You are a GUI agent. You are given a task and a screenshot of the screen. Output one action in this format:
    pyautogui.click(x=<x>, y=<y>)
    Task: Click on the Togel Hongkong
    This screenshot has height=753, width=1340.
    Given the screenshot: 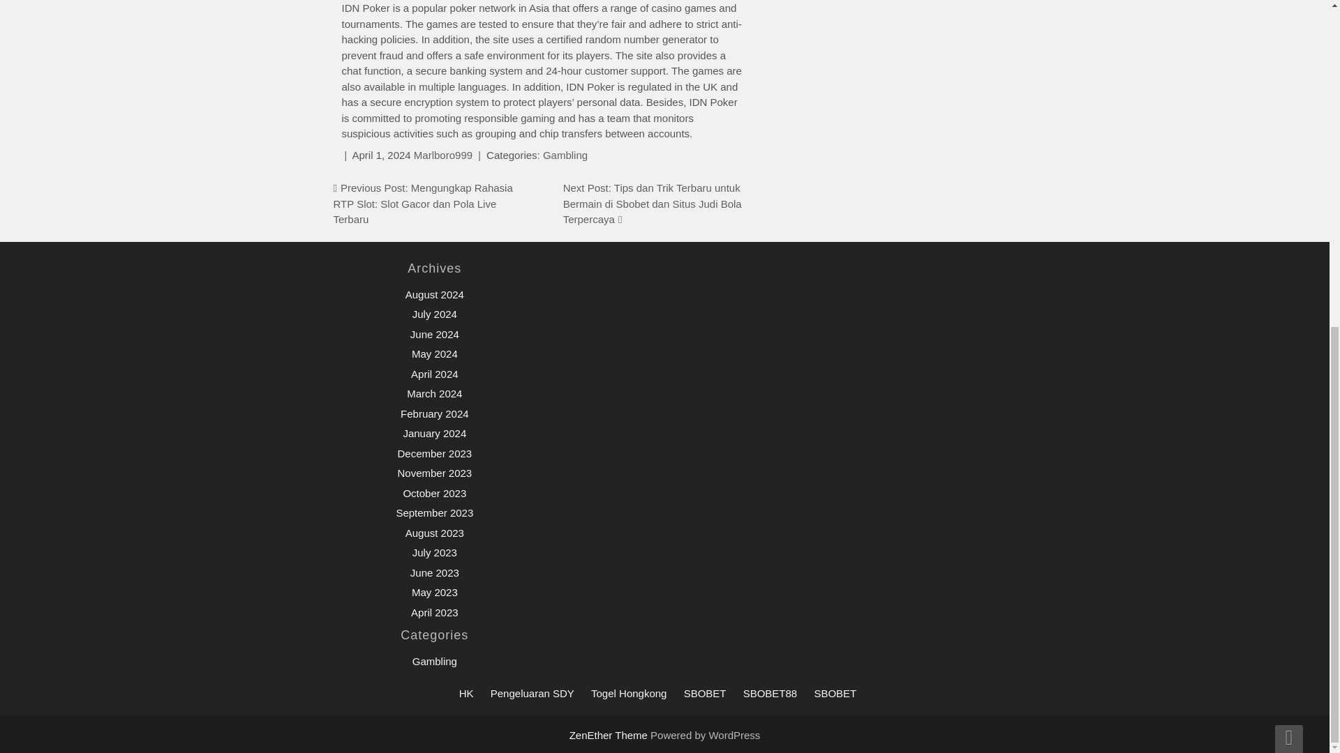 What is the action you would take?
    pyautogui.click(x=628, y=693)
    